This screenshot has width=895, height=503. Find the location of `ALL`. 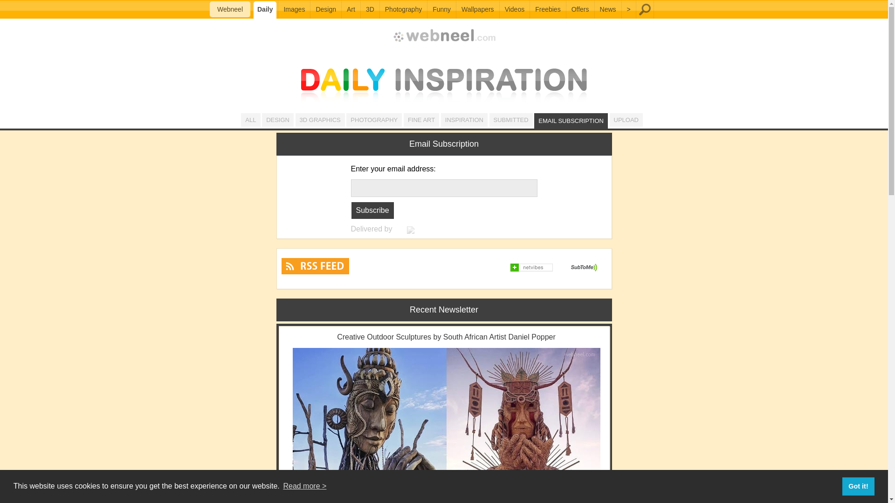

ALL is located at coordinates (250, 120).